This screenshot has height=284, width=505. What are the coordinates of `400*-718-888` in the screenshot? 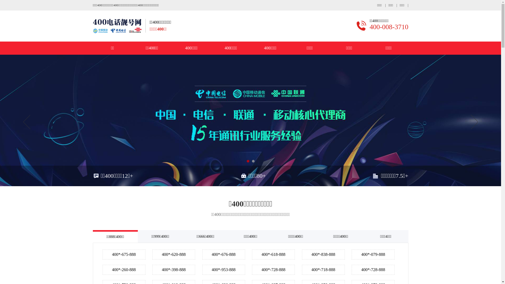 It's located at (324, 270).